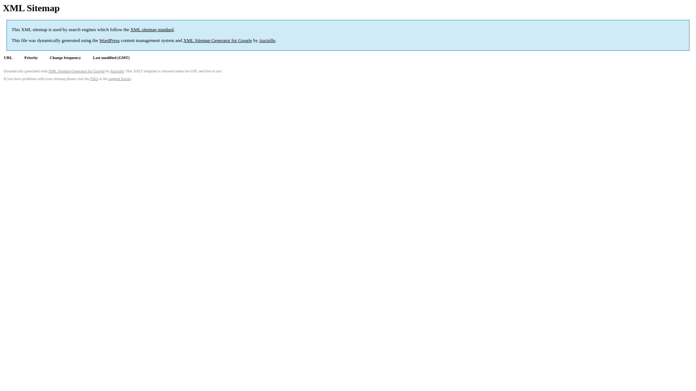 This screenshot has height=391, width=696. I want to click on Auctollo, so click(117, 71).